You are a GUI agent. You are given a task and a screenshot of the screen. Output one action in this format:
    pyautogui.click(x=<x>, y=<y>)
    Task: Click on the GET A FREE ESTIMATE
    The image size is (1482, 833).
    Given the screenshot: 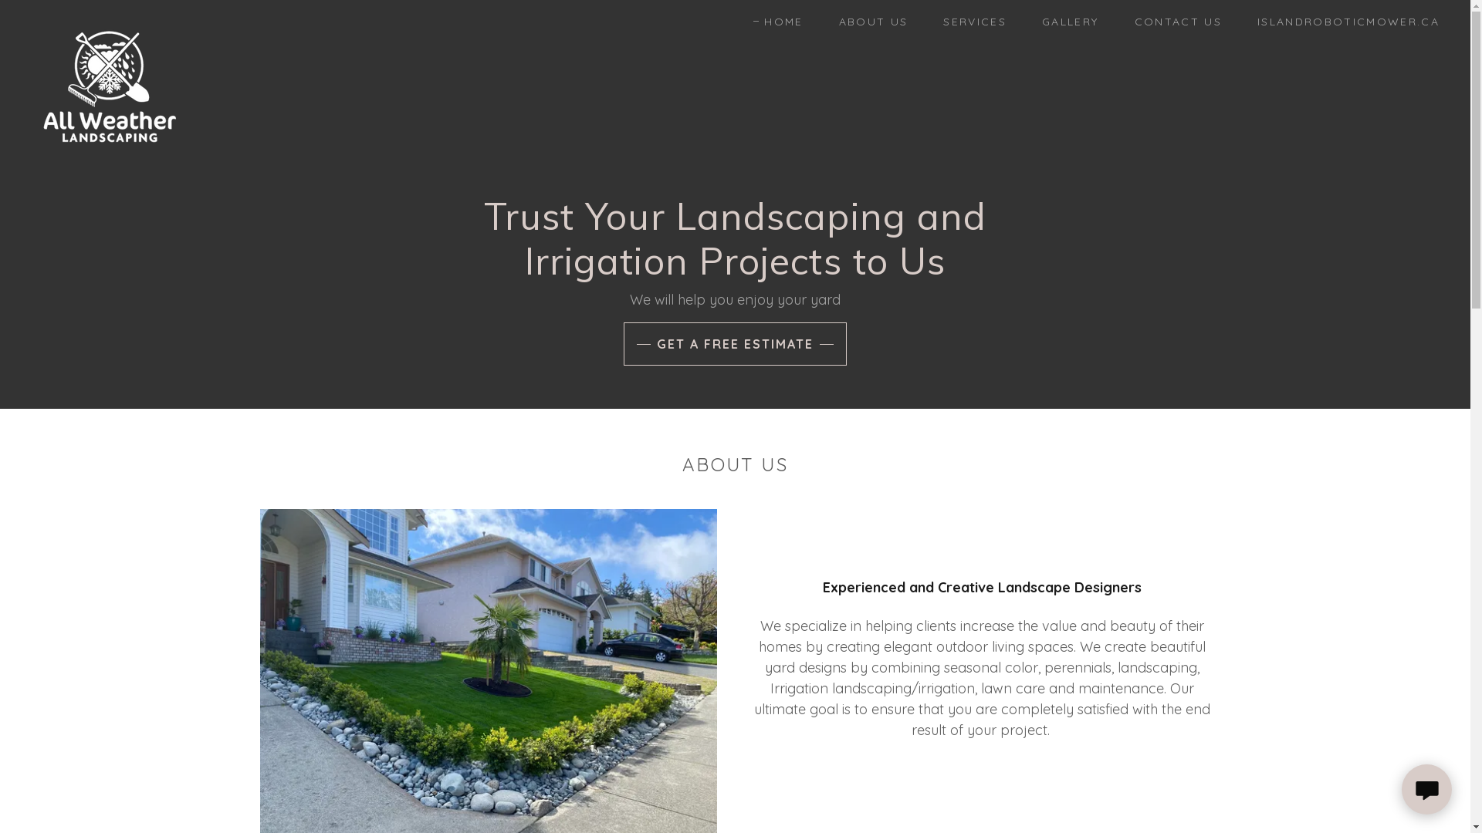 What is the action you would take?
    pyautogui.click(x=735, y=344)
    